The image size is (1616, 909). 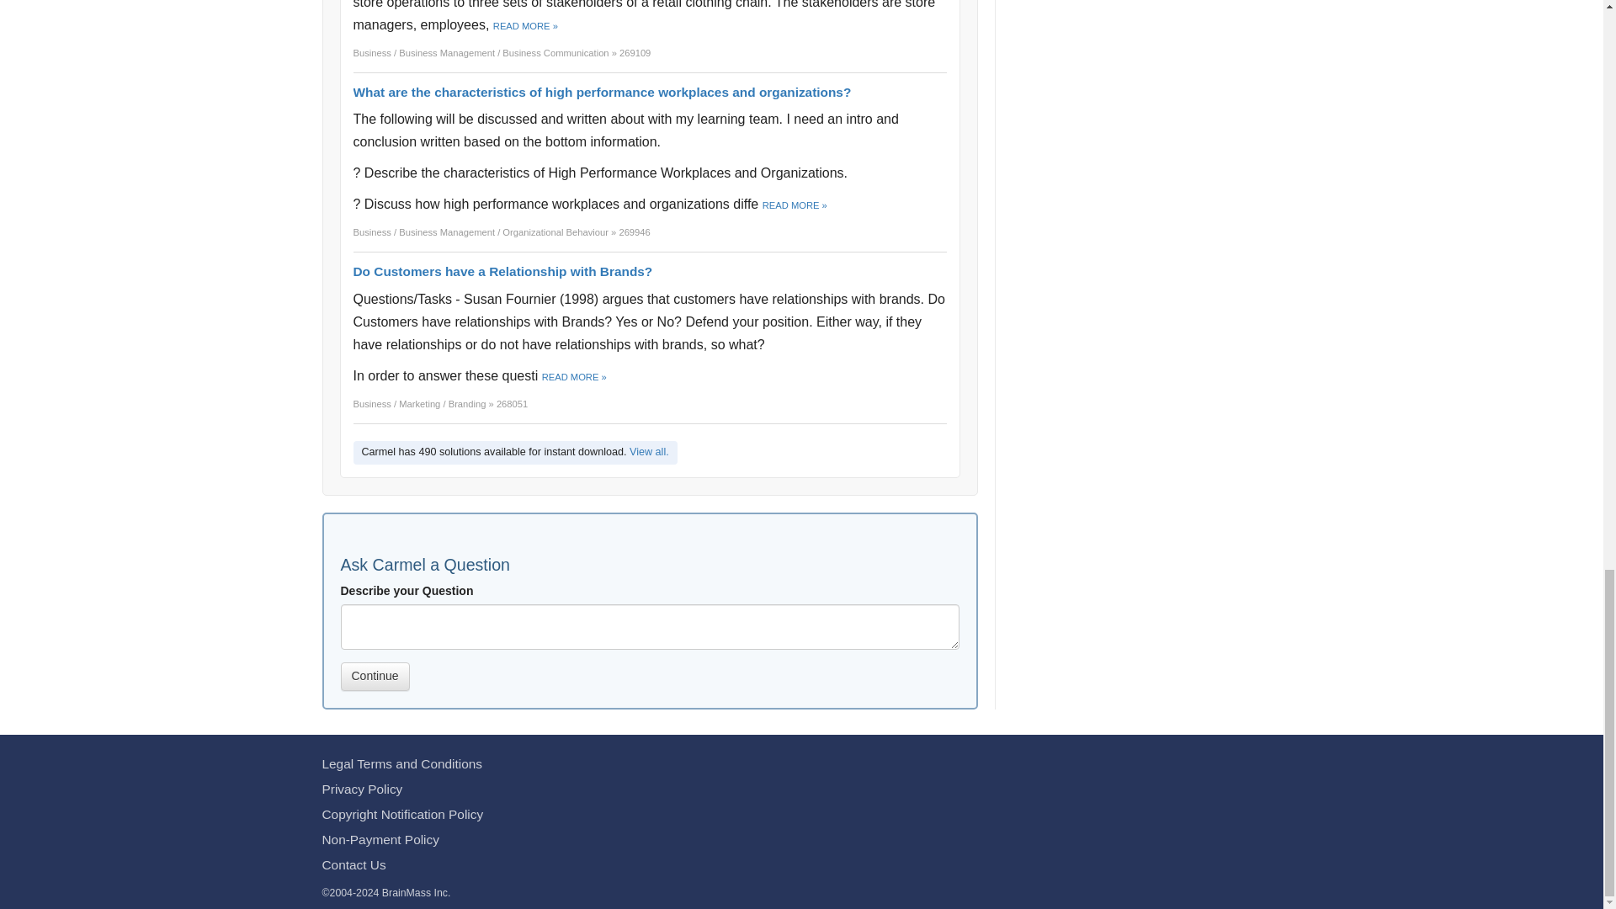 What do you see at coordinates (362, 789) in the screenshot?
I see `Privacy Policy` at bounding box center [362, 789].